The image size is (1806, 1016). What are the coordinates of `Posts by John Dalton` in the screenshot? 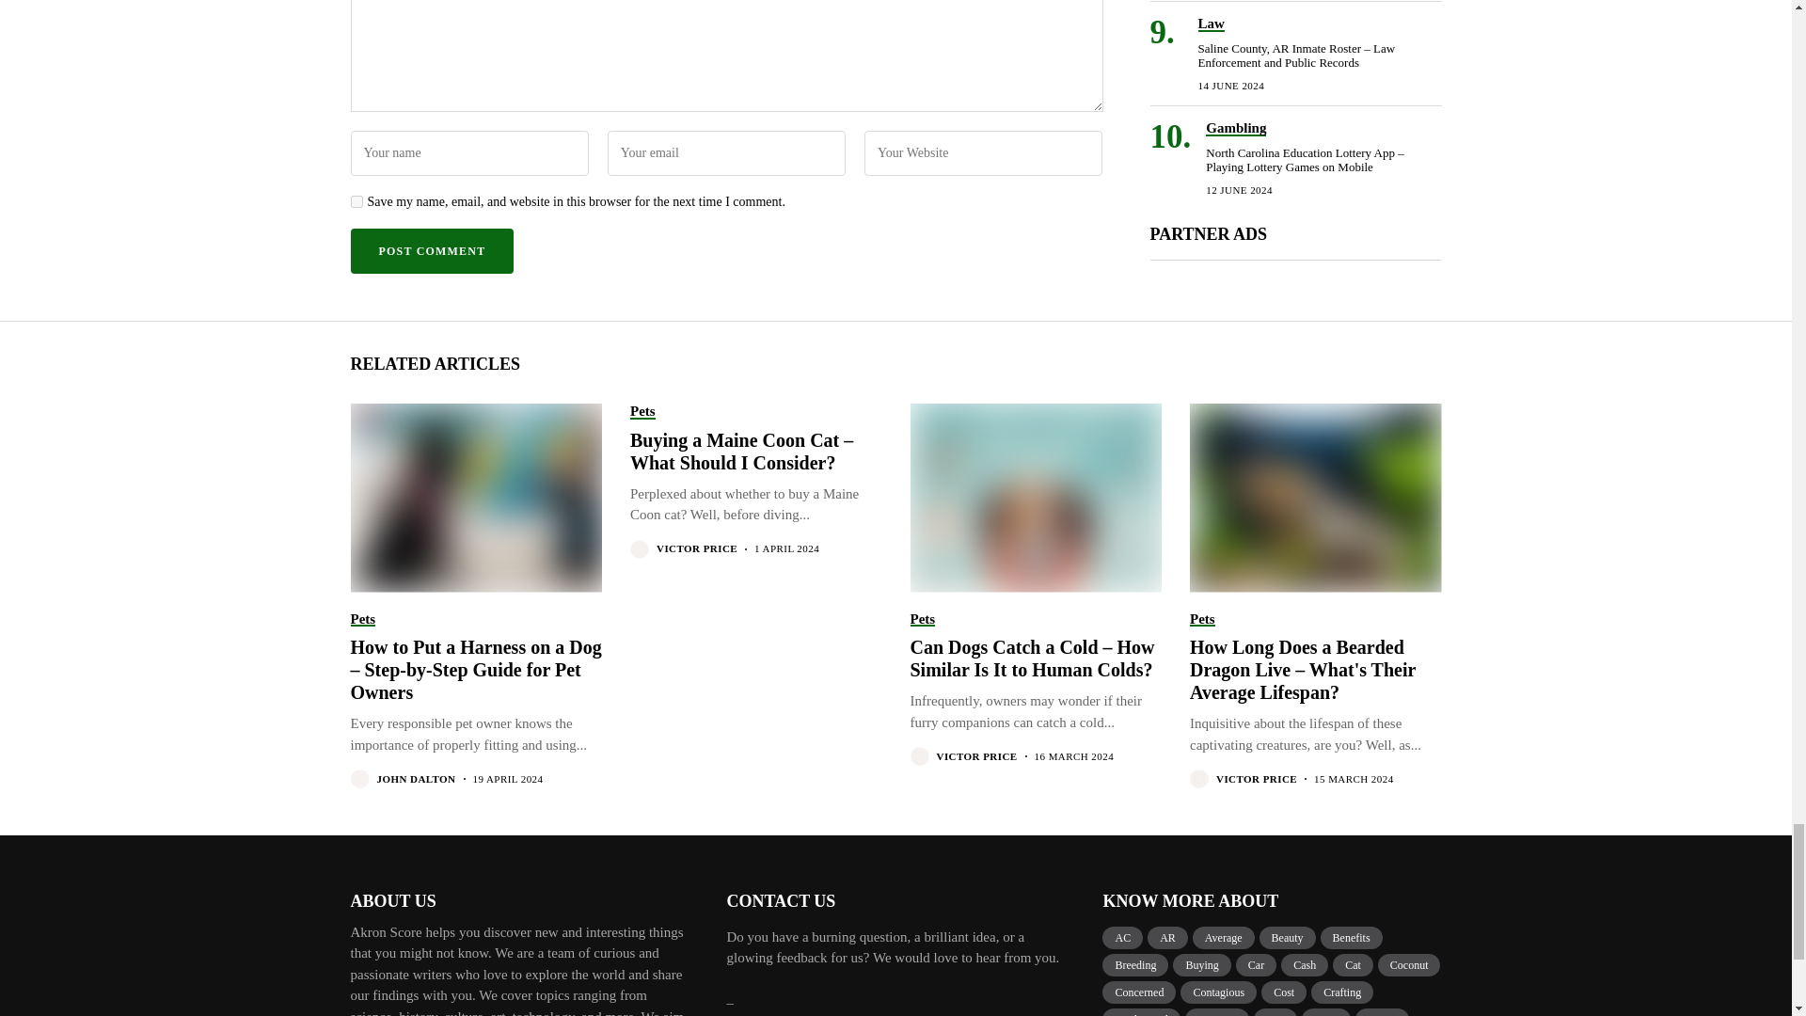 It's located at (415, 779).